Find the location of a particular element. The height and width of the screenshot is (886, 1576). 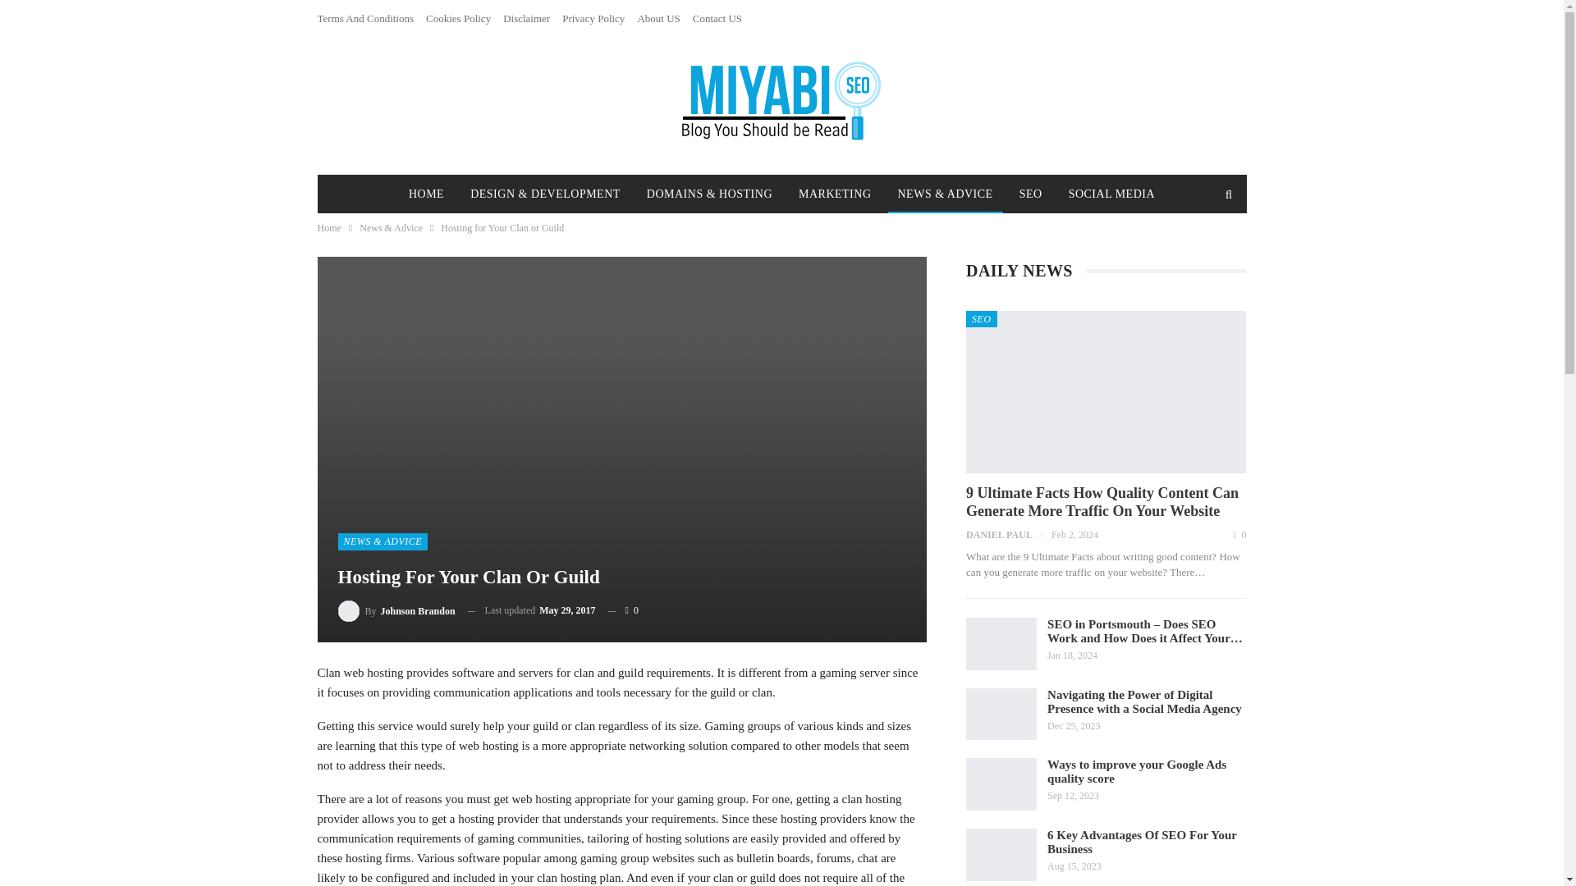

About US is located at coordinates (657, 18).